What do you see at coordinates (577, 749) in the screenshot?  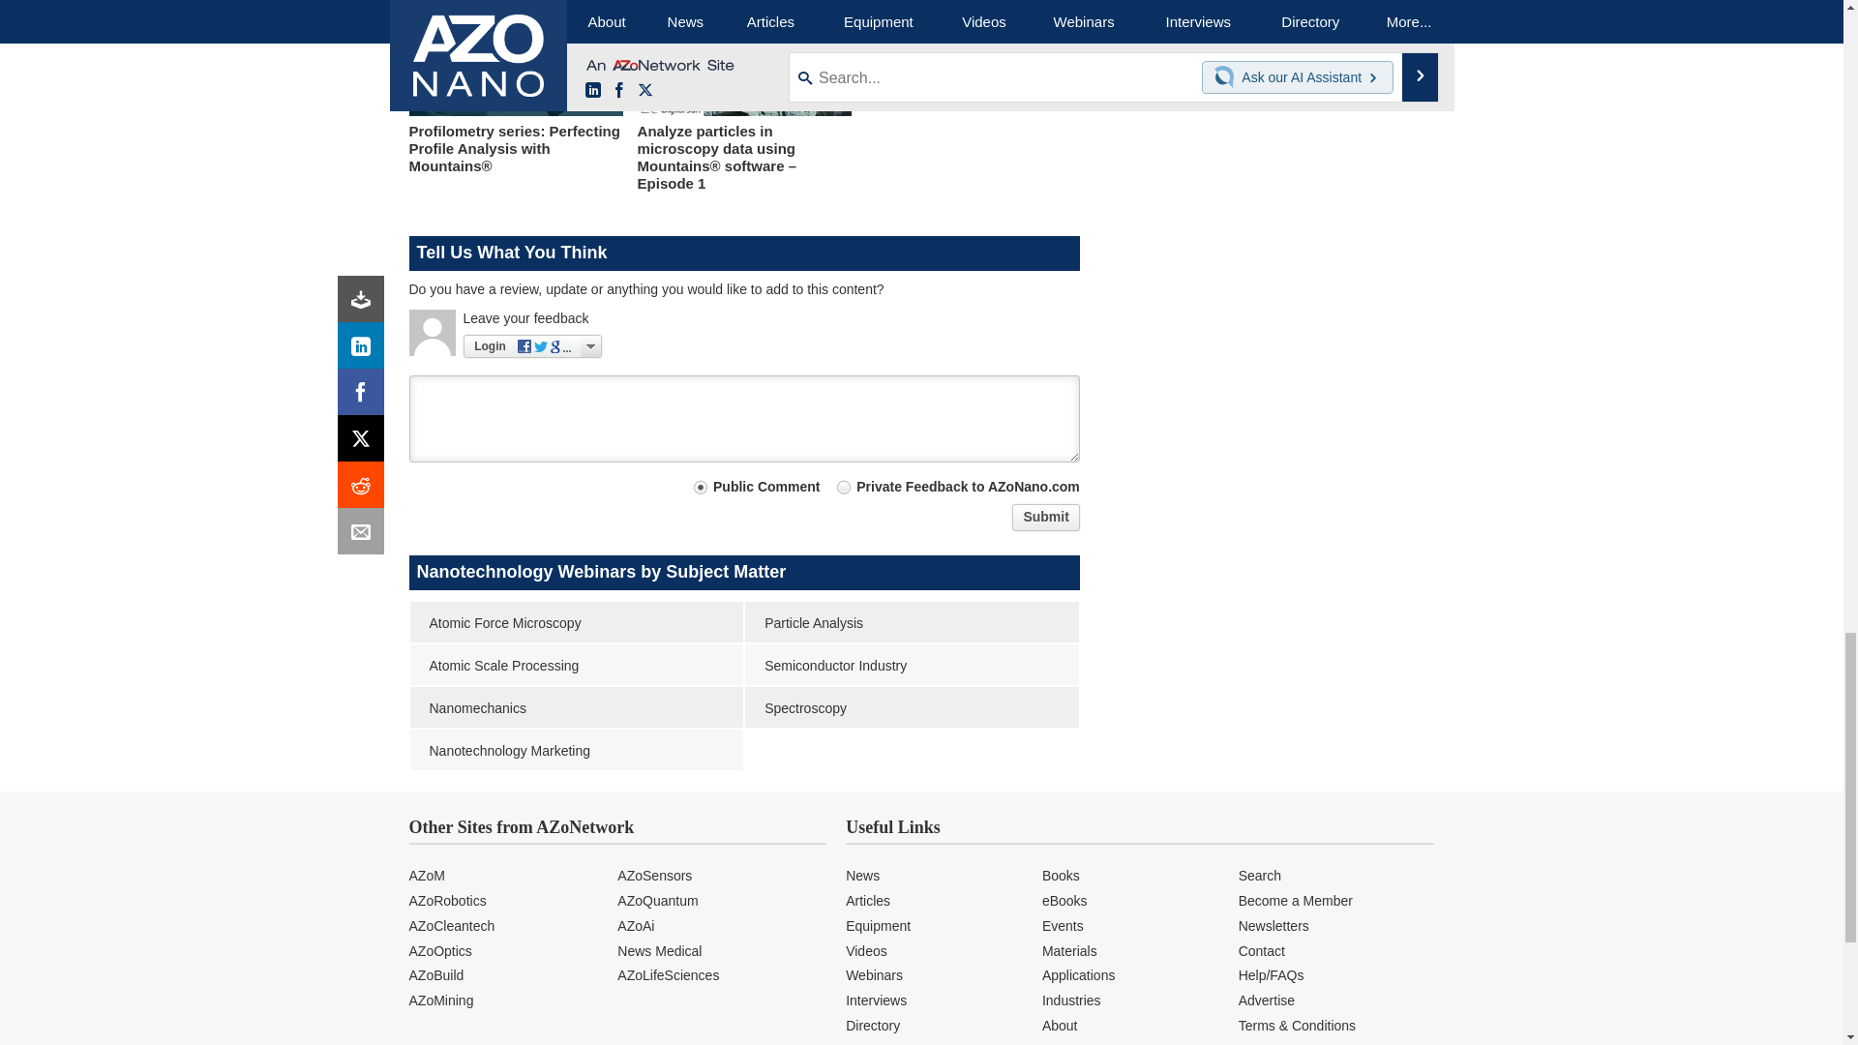 I see `Nanotechnology Marketing` at bounding box center [577, 749].